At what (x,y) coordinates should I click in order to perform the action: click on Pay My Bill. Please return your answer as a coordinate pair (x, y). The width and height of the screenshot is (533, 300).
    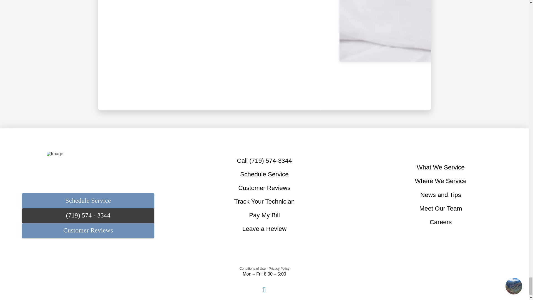
    Looking at the image, I should click on (264, 215).